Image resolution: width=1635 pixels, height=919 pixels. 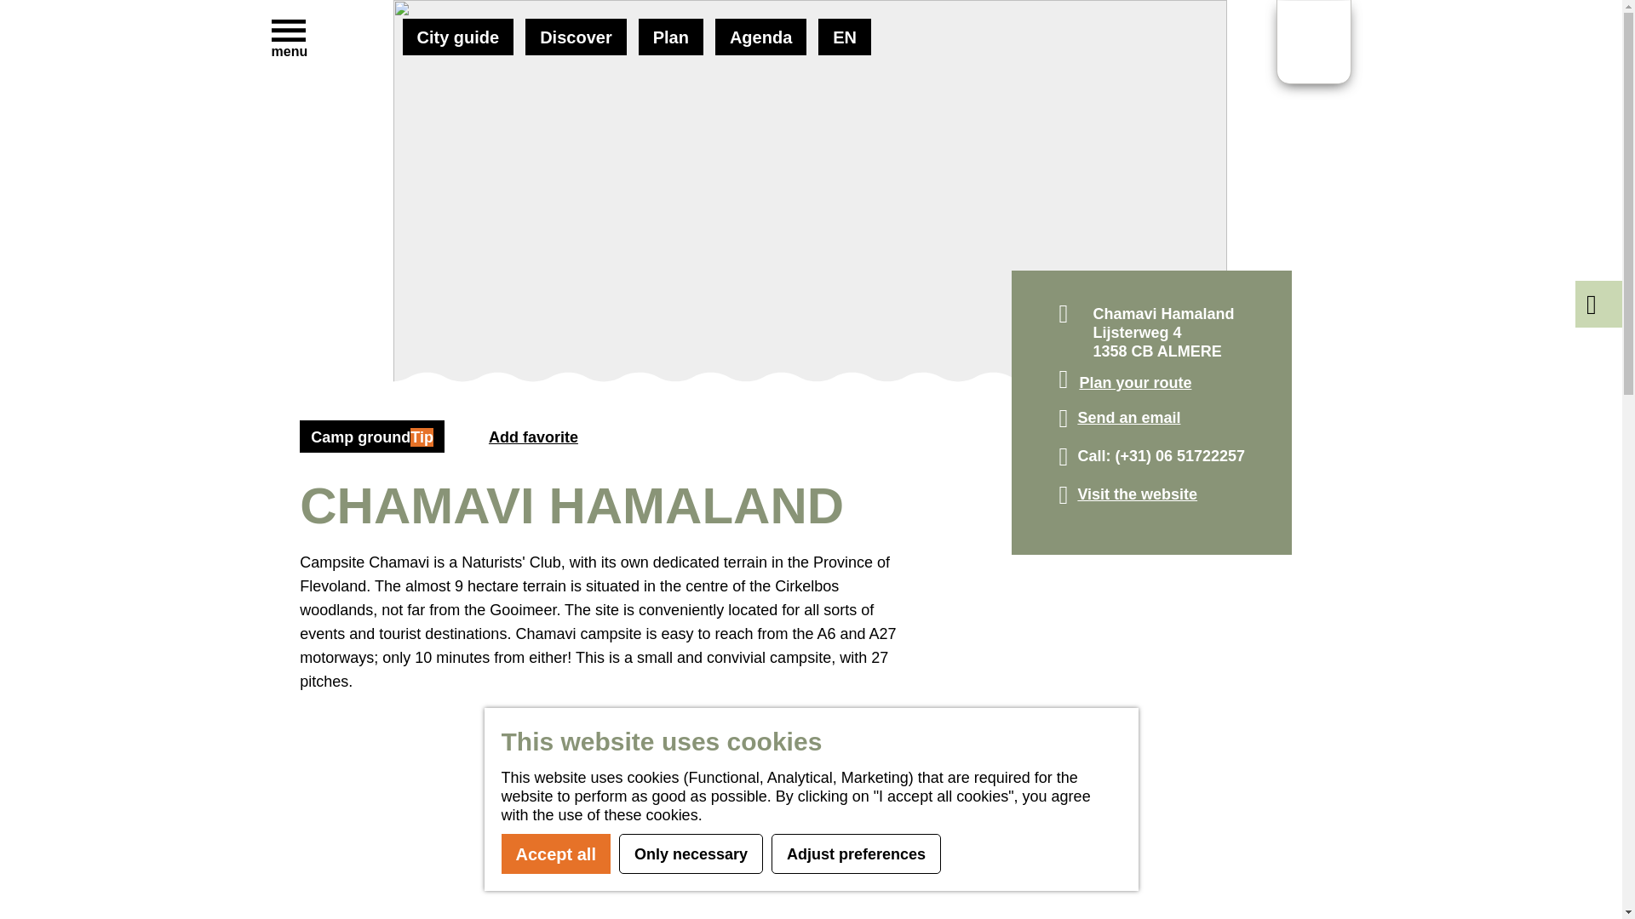 What do you see at coordinates (555, 853) in the screenshot?
I see `Accept all` at bounding box center [555, 853].